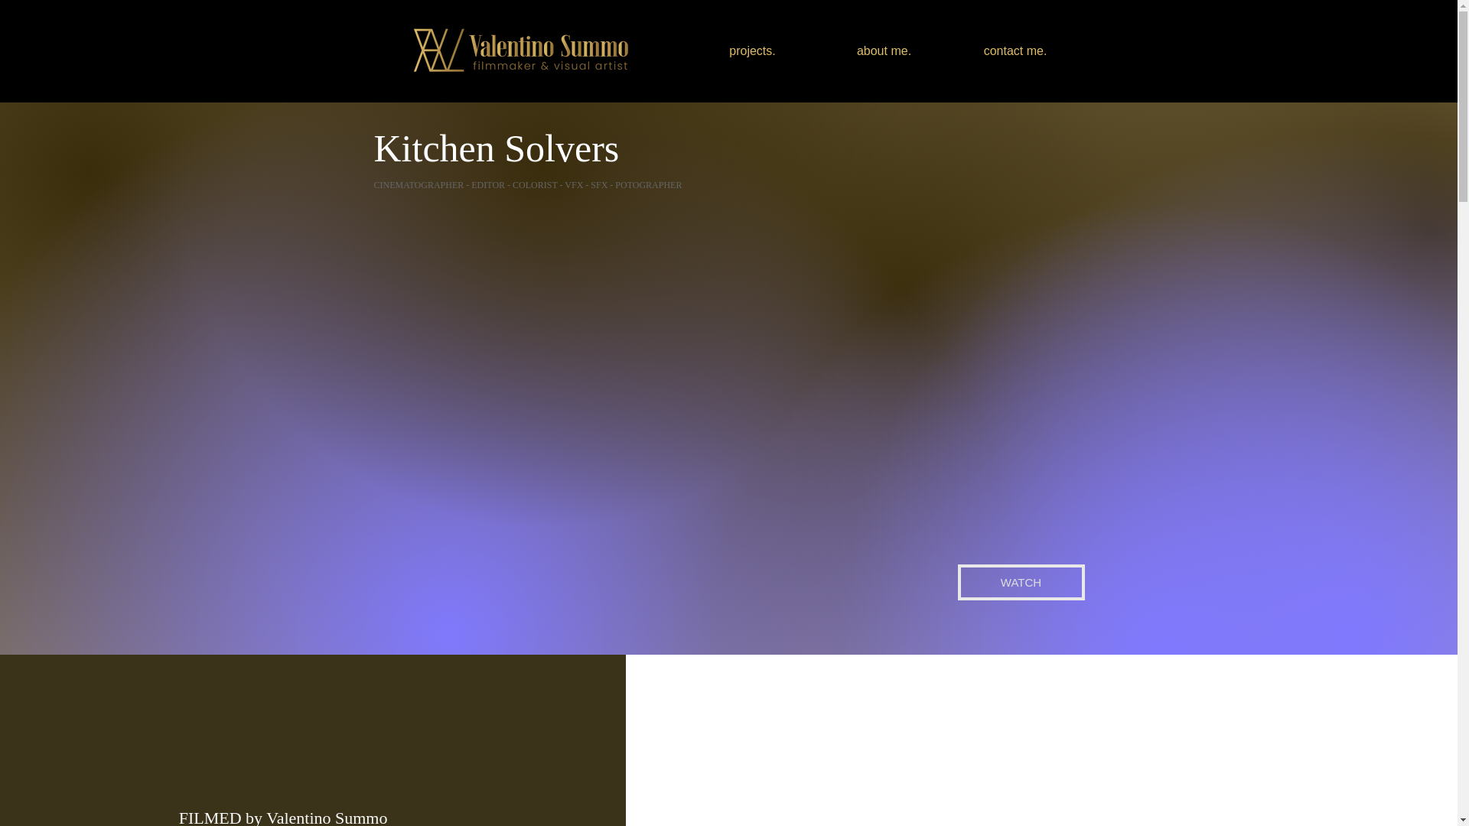 The image size is (1469, 826). What do you see at coordinates (753, 50) in the screenshot?
I see `projects.` at bounding box center [753, 50].